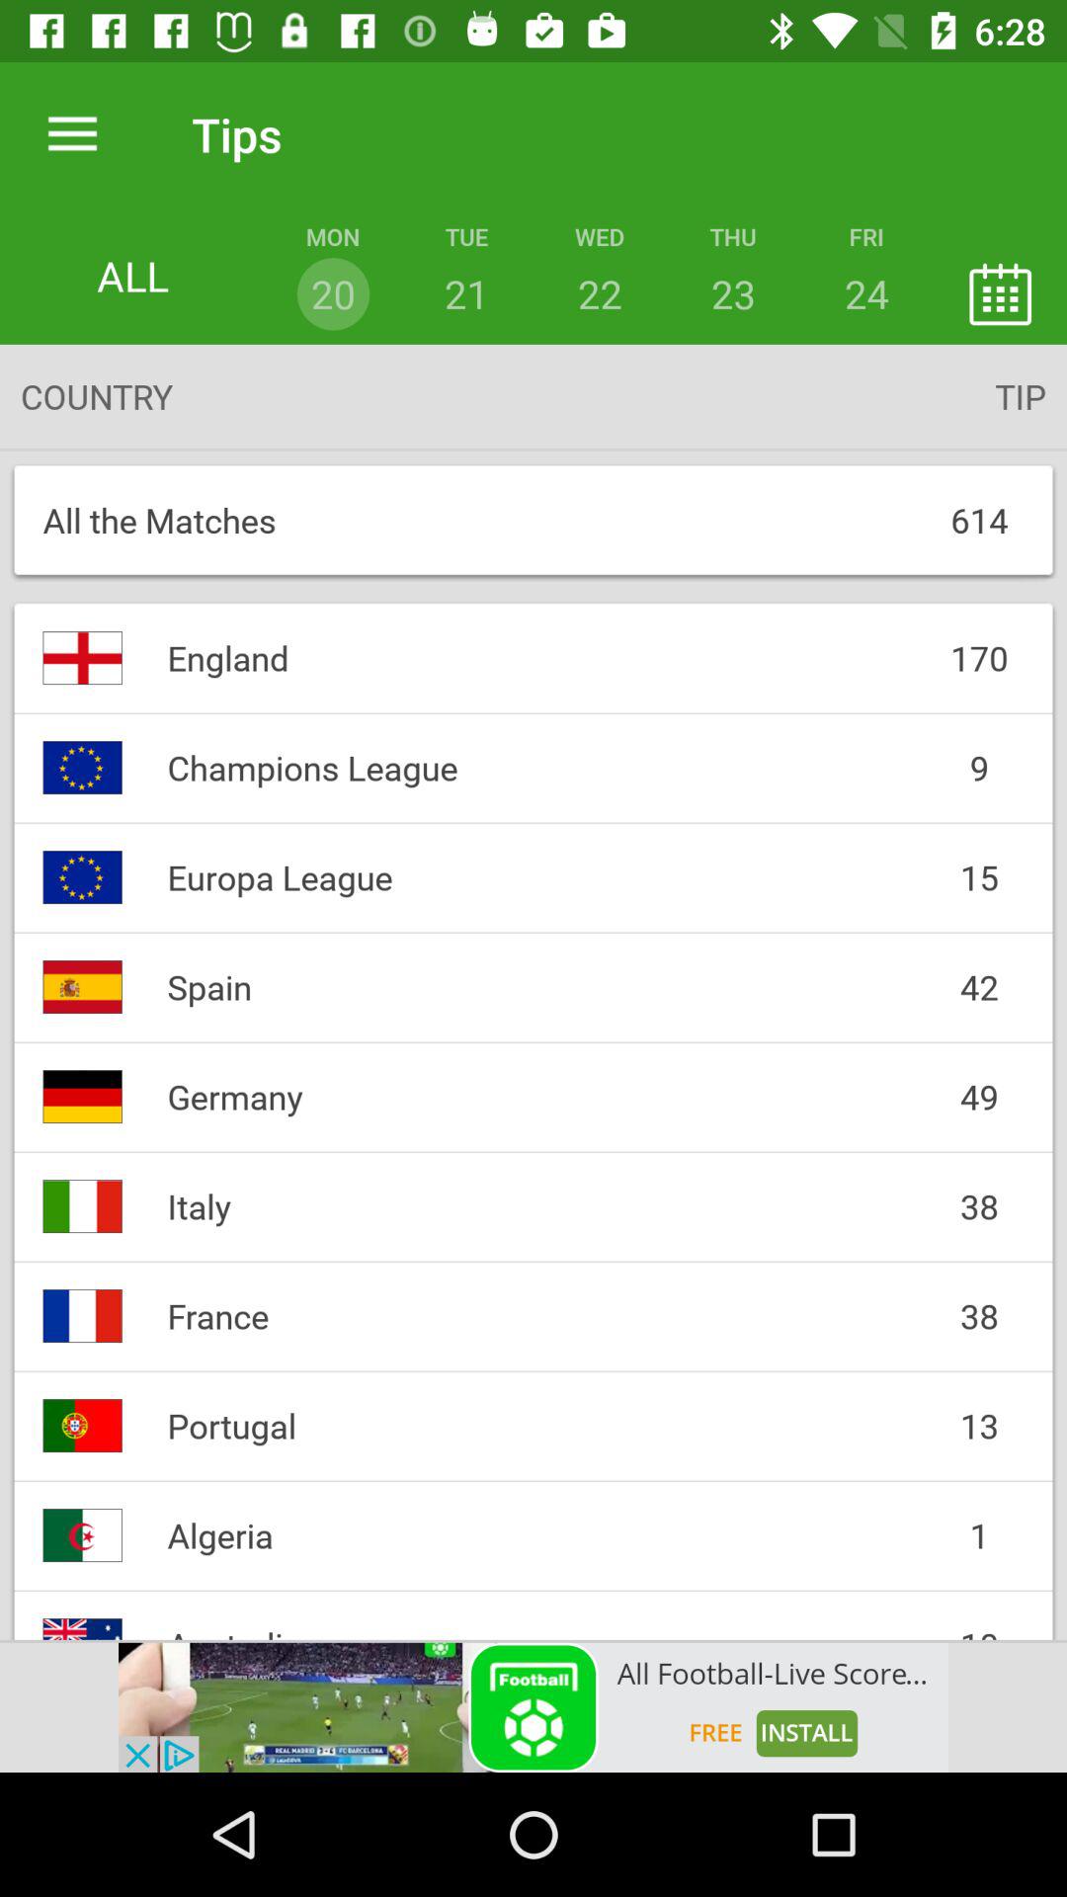  What do you see at coordinates (533, 1707) in the screenshot?
I see `open advertisement` at bounding box center [533, 1707].